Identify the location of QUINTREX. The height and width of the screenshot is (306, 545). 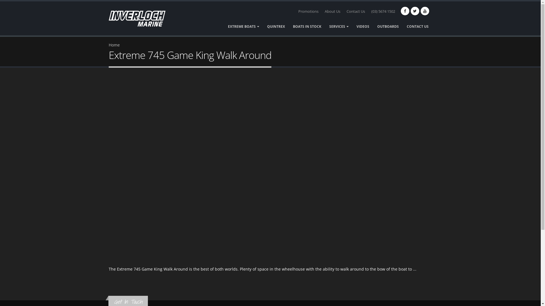
(276, 27).